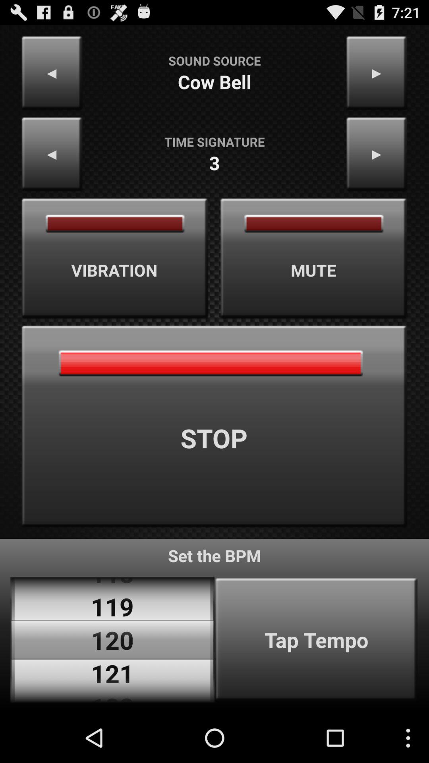 The height and width of the screenshot is (763, 429). I want to click on tap icon above stop, so click(314, 258).